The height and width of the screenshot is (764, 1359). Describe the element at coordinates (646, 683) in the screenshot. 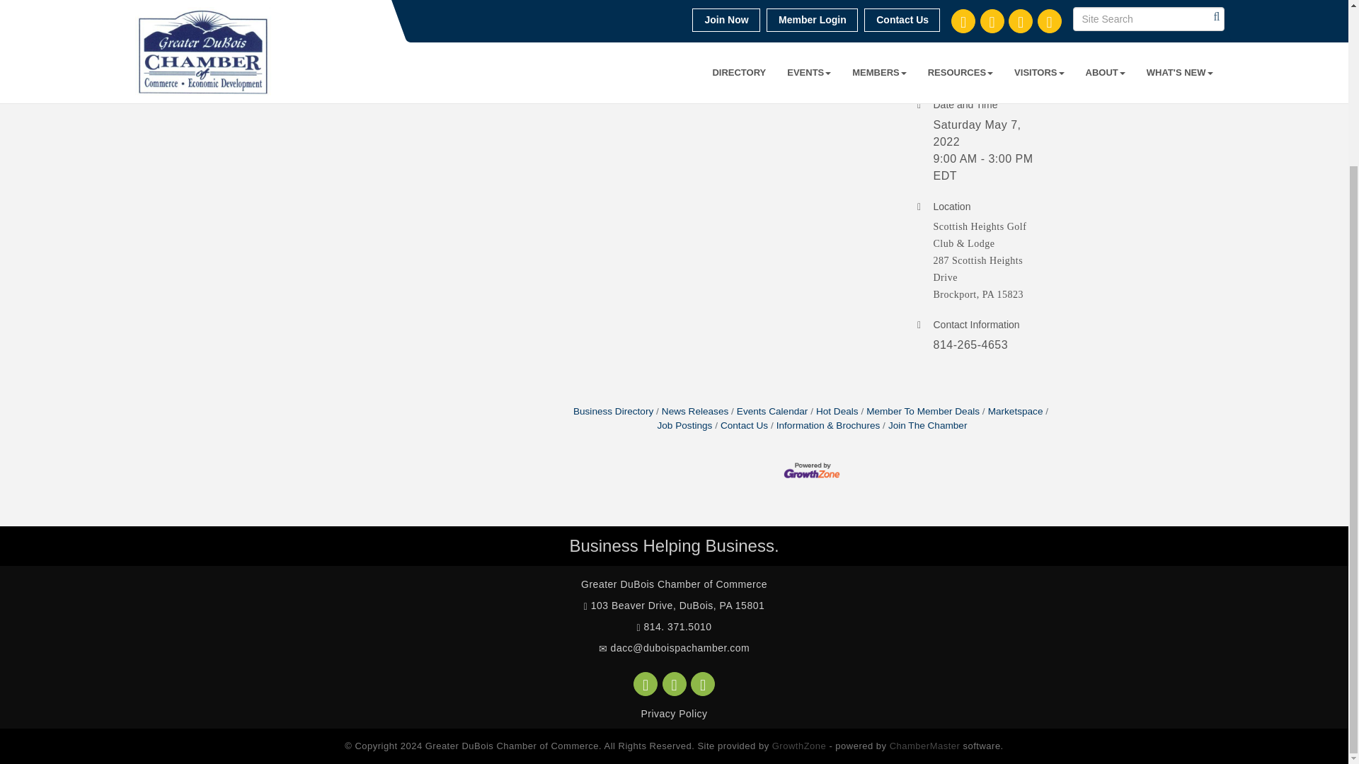

I see `Icon Link` at that location.